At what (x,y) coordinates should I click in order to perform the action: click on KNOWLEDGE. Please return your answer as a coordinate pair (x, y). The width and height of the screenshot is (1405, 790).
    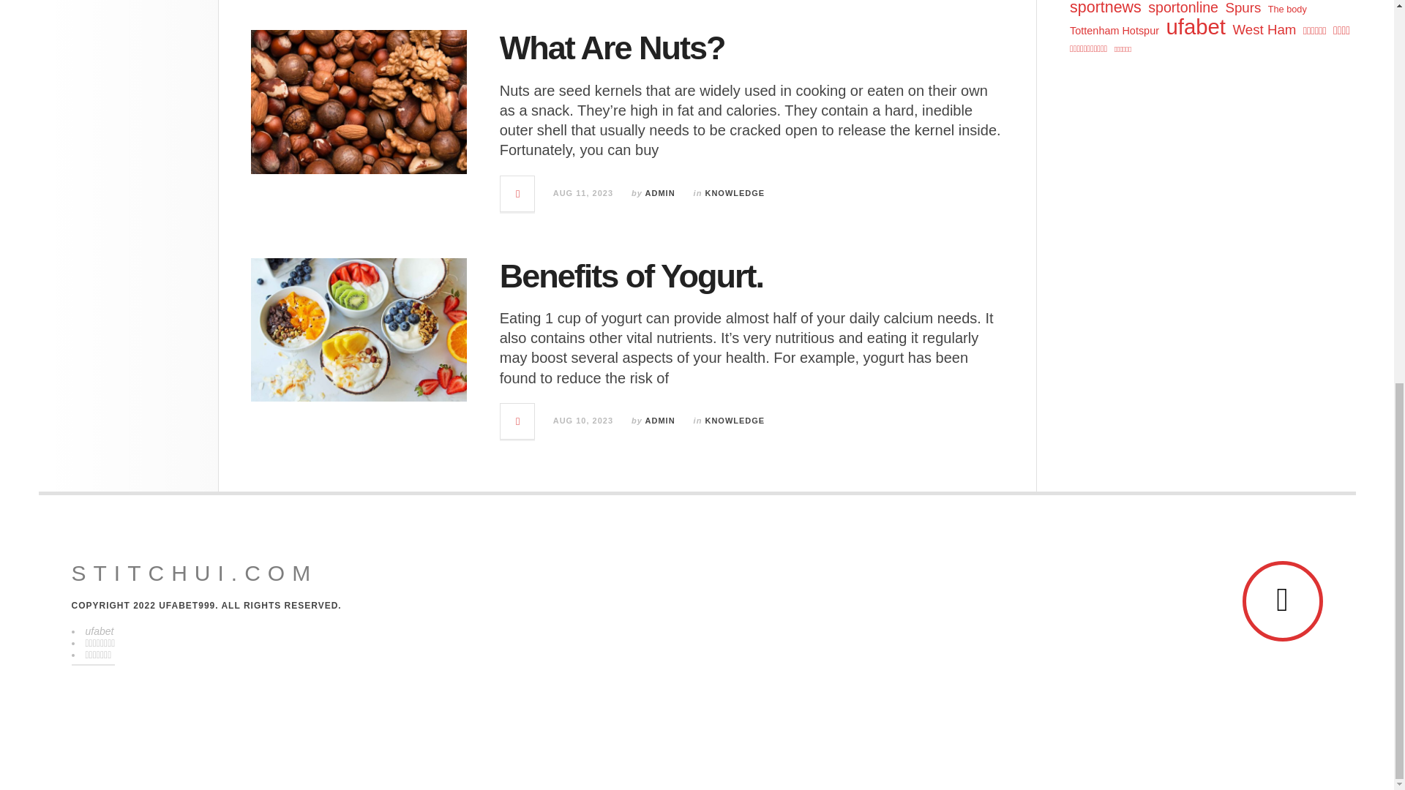
    Looking at the image, I should click on (735, 421).